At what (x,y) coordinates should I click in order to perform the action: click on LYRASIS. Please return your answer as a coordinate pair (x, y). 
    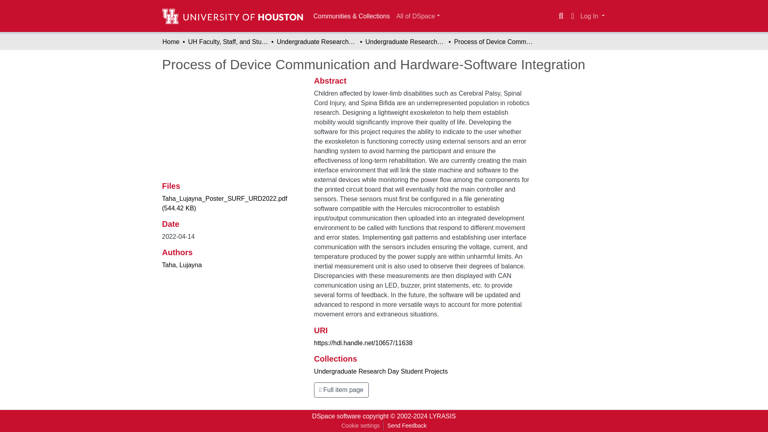
    Looking at the image, I should click on (442, 416).